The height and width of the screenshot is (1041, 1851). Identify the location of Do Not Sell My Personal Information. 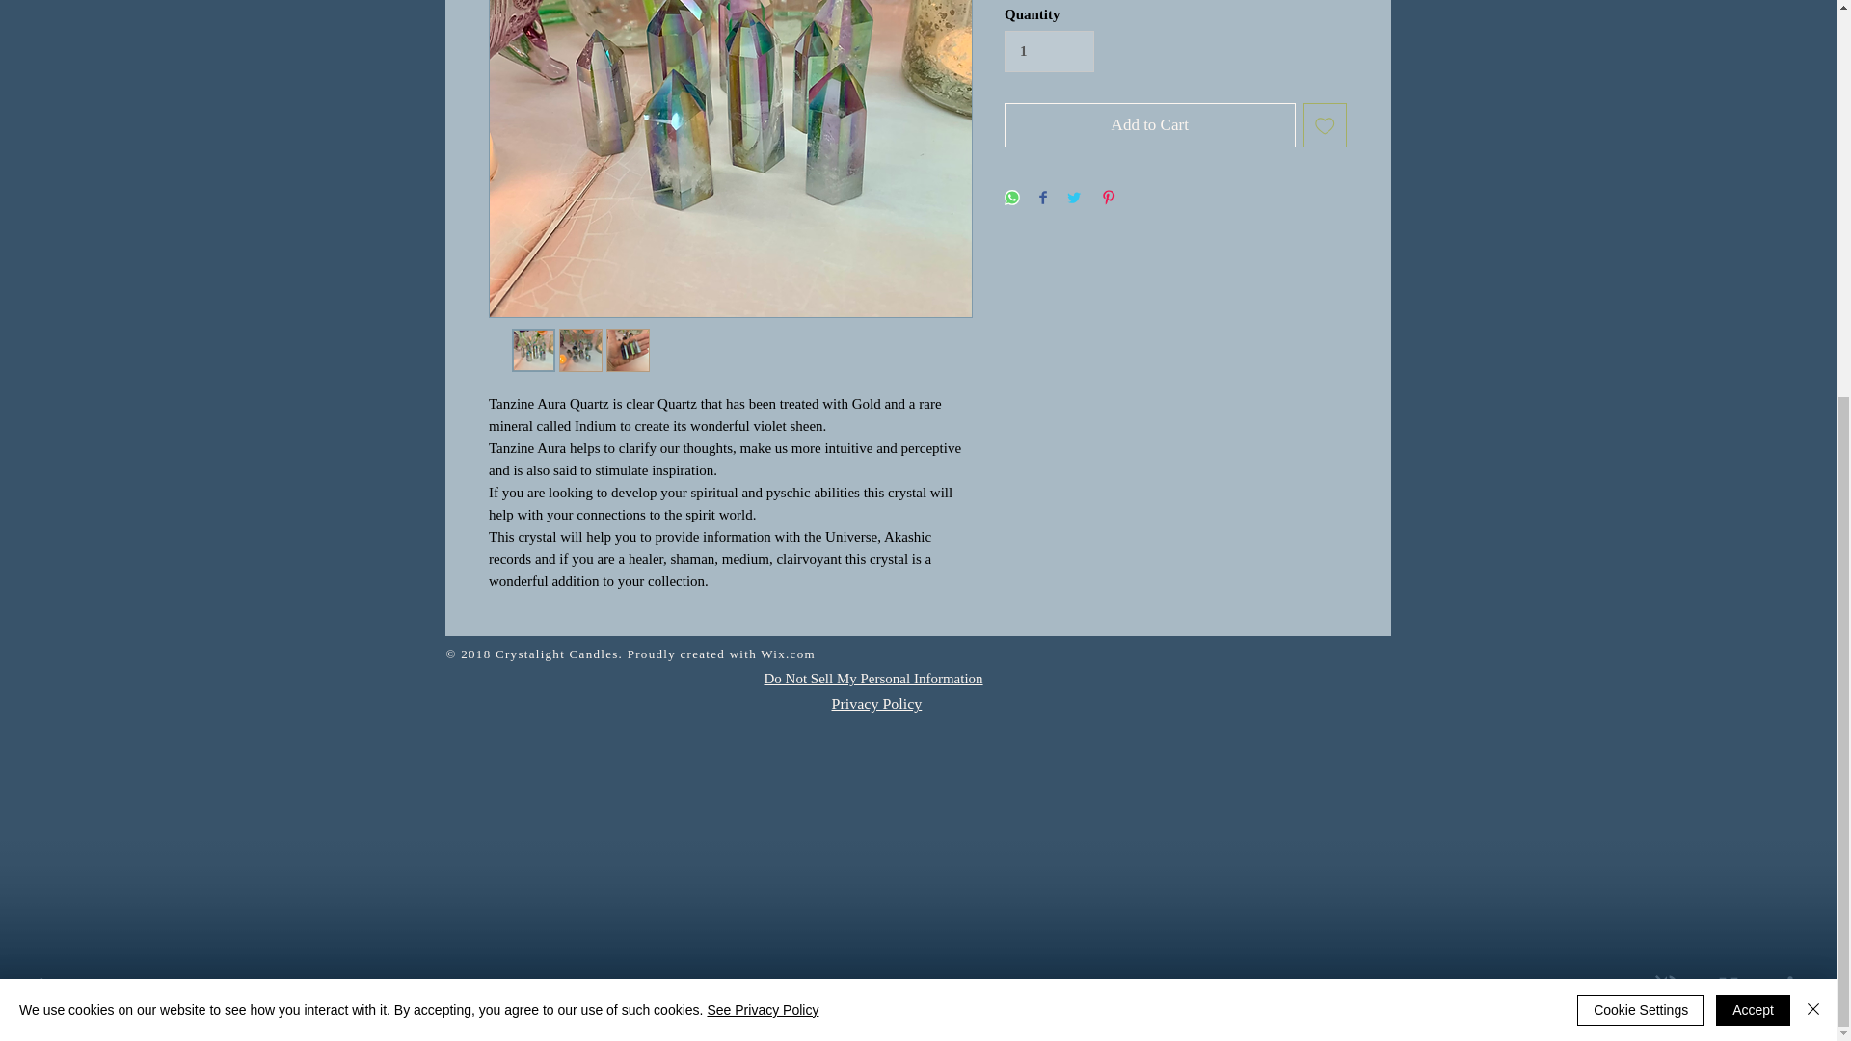
(872, 679).